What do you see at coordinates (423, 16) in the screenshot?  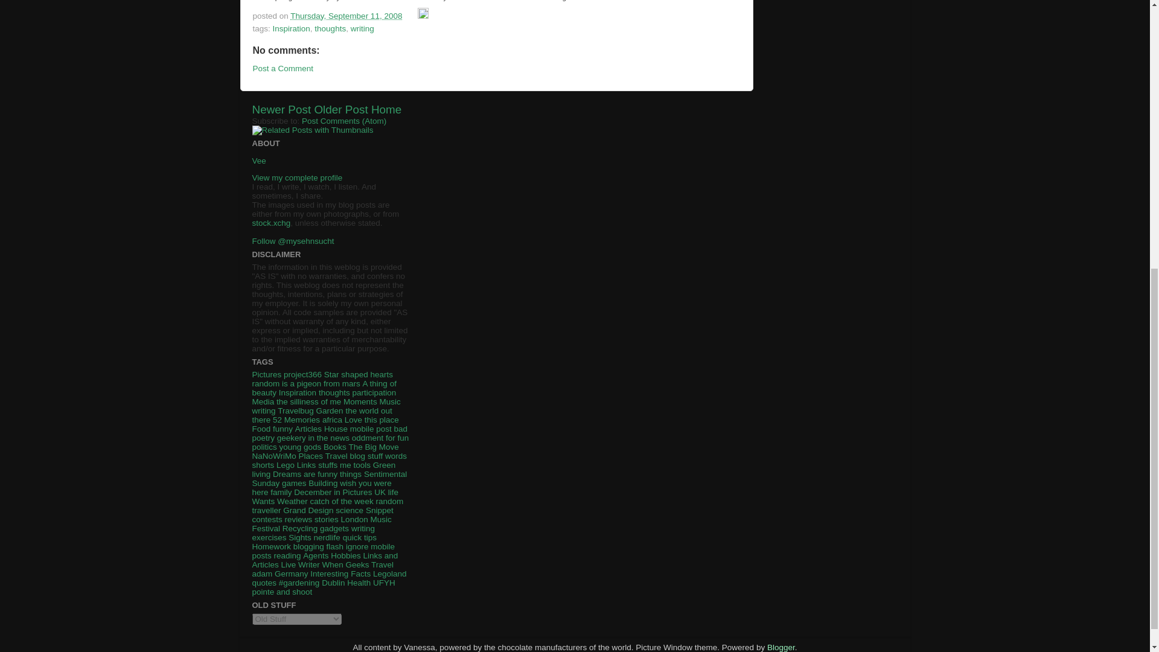 I see `Edit Post` at bounding box center [423, 16].